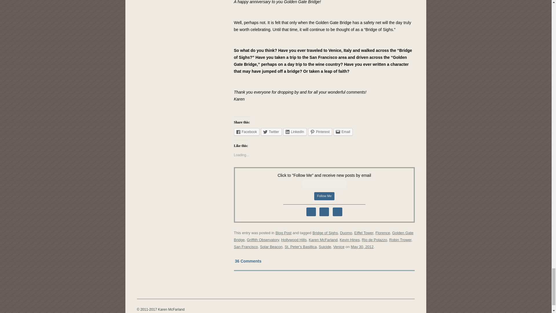 The width and height of the screenshot is (556, 313). I want to click on Email, so click(343, 132).